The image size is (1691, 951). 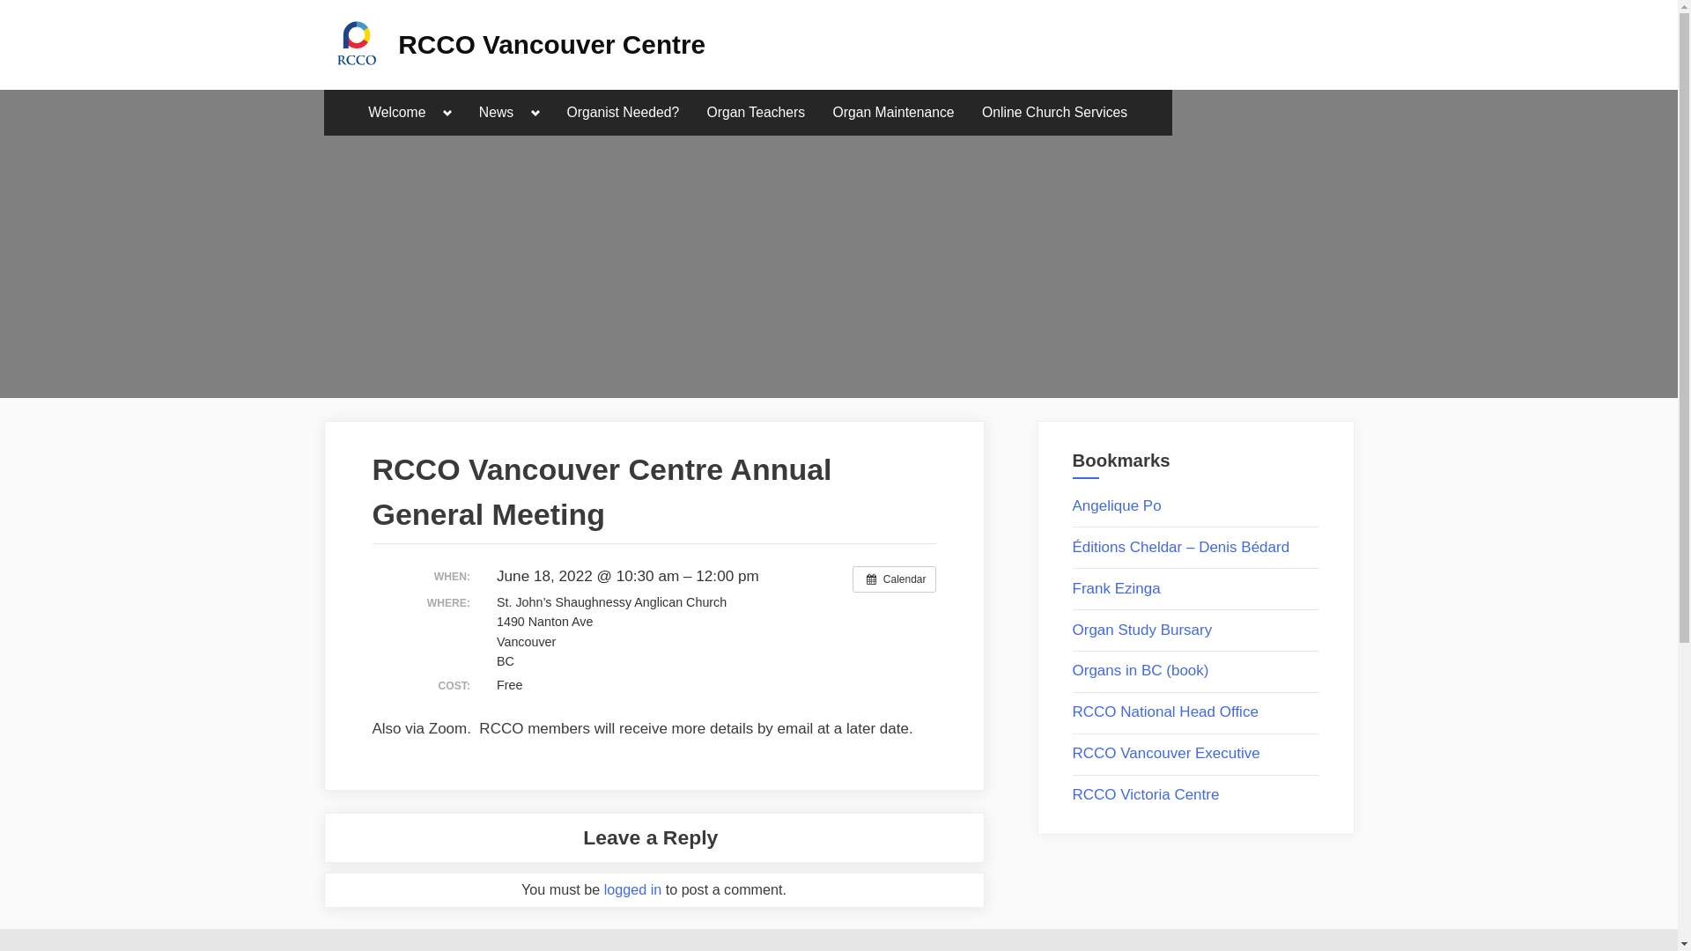 What do you see at coordinates (1143, 630) in the screenshot?
I see `Organ Study Bursary` at bounding box center [1143, 630].